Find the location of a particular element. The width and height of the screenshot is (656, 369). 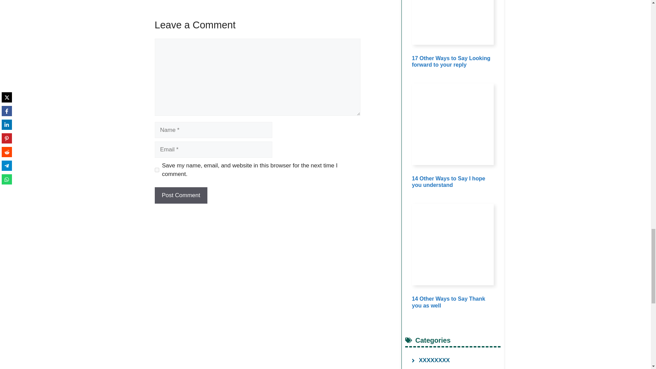

Post Comment is located at coordinates (180, 195).